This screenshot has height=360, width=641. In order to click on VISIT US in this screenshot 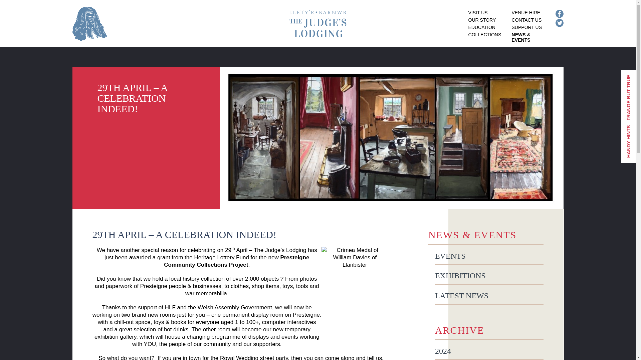, I will do `click(478, 13)`.